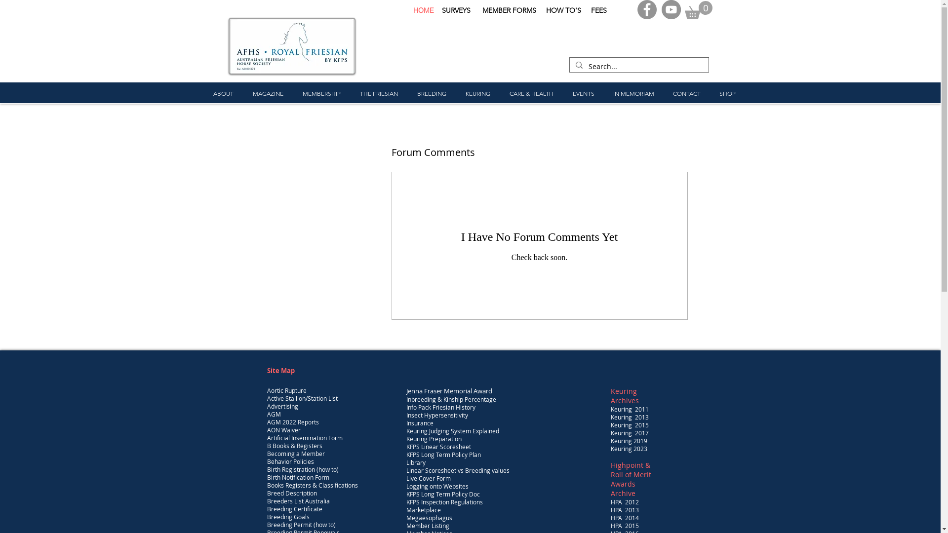 The width and height of the screenshot is (948, 533). Describe the element at coordinates (457, 472) in the screenshot. I see `Linear Scoresheet vs Breeding values` at that location.